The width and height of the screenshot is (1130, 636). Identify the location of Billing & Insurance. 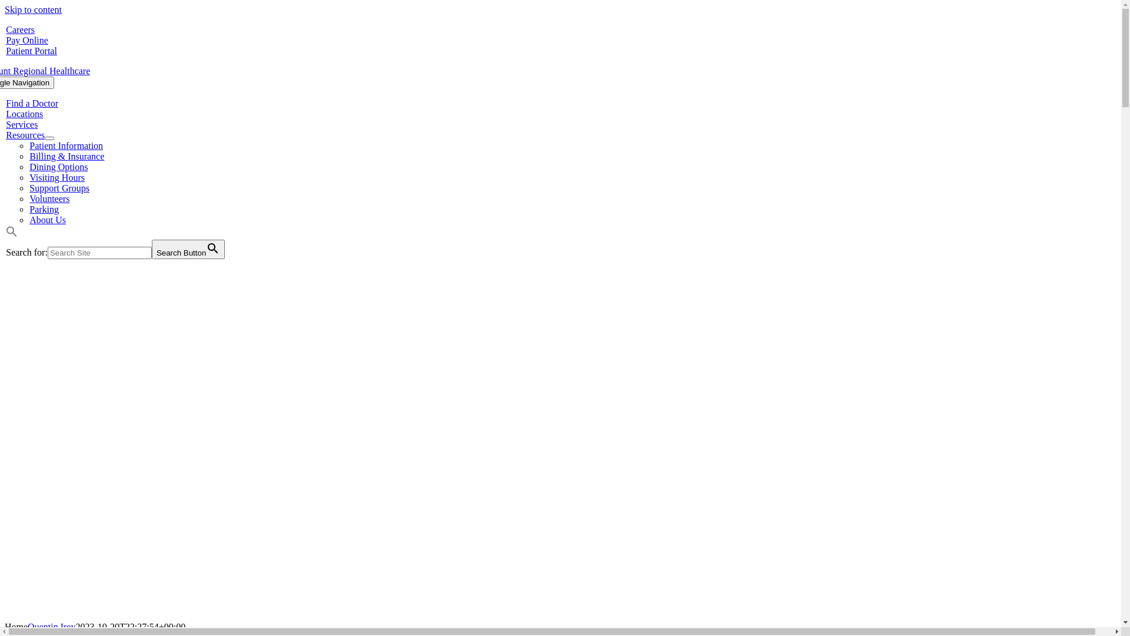
(67, 157).